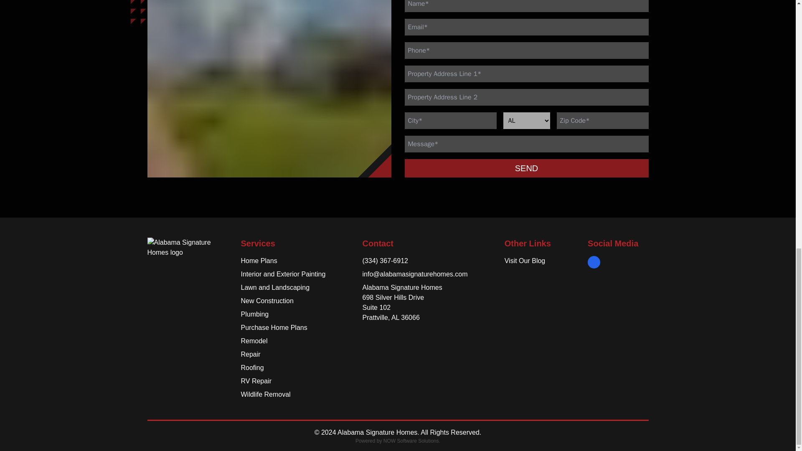  Describe the element at coordinates (411, 441) in the screenshot. I see `NOW Software Solutions` at that location.